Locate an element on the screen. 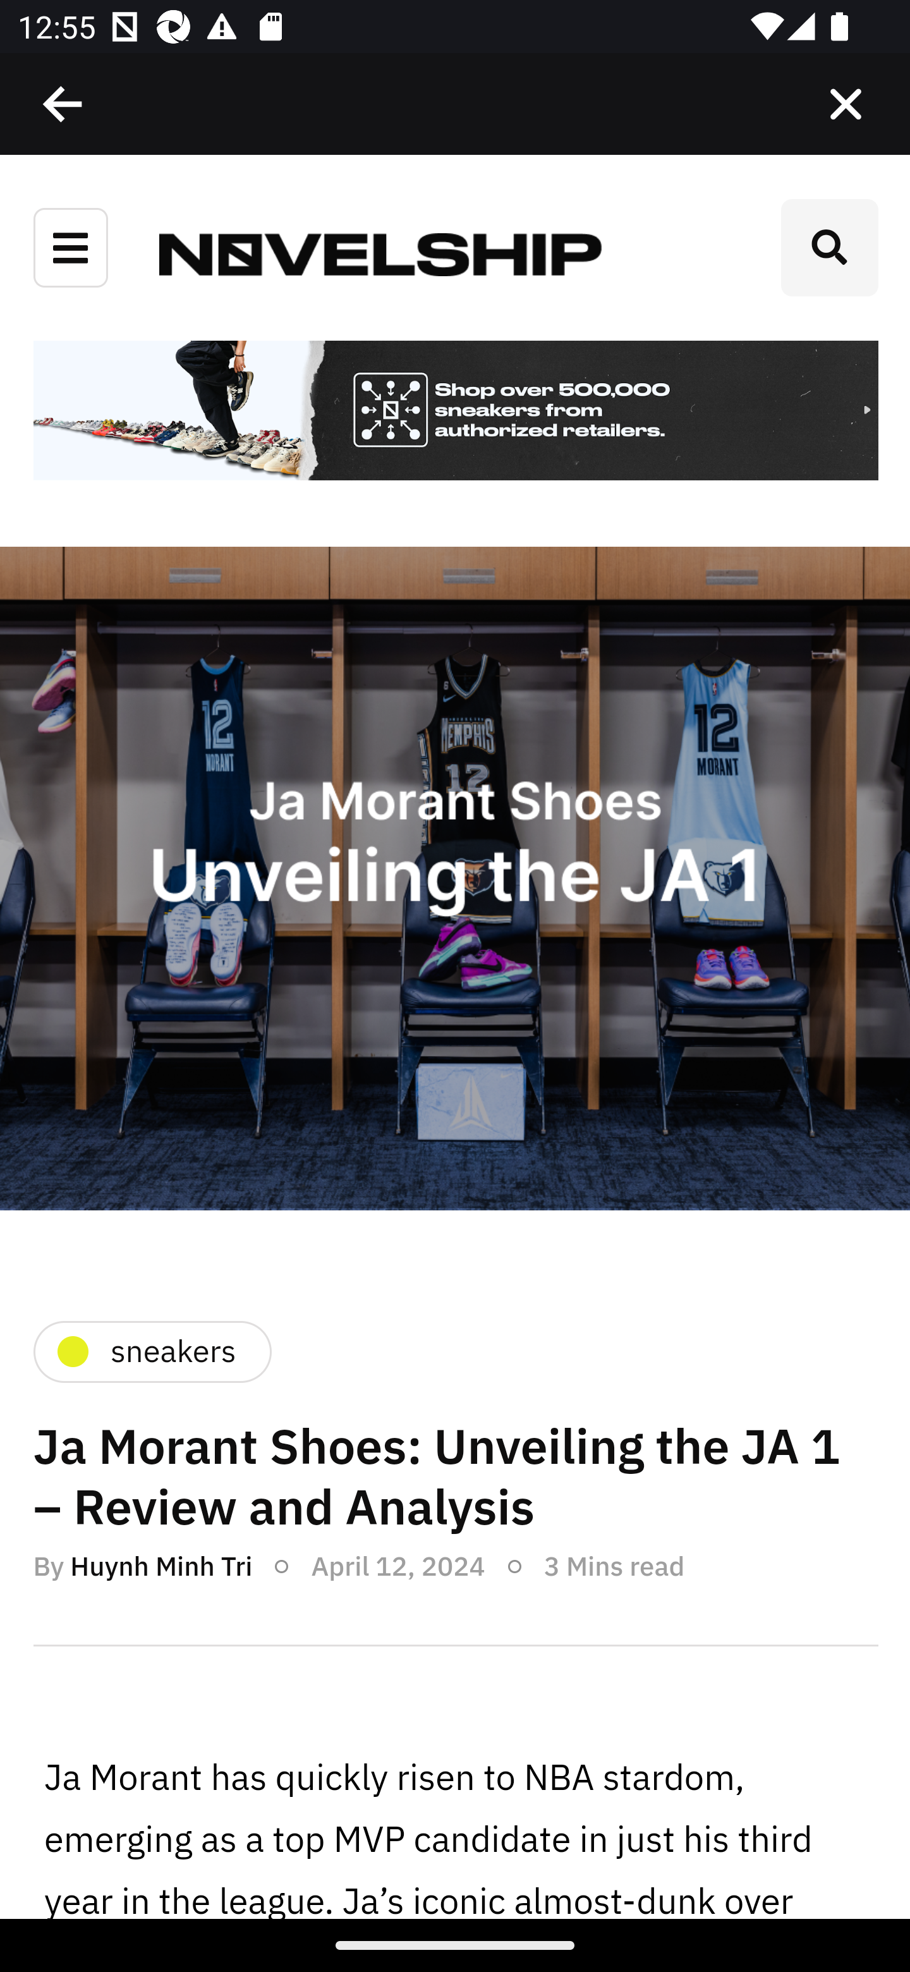  Search toggle is located at coordinates (829, 248).